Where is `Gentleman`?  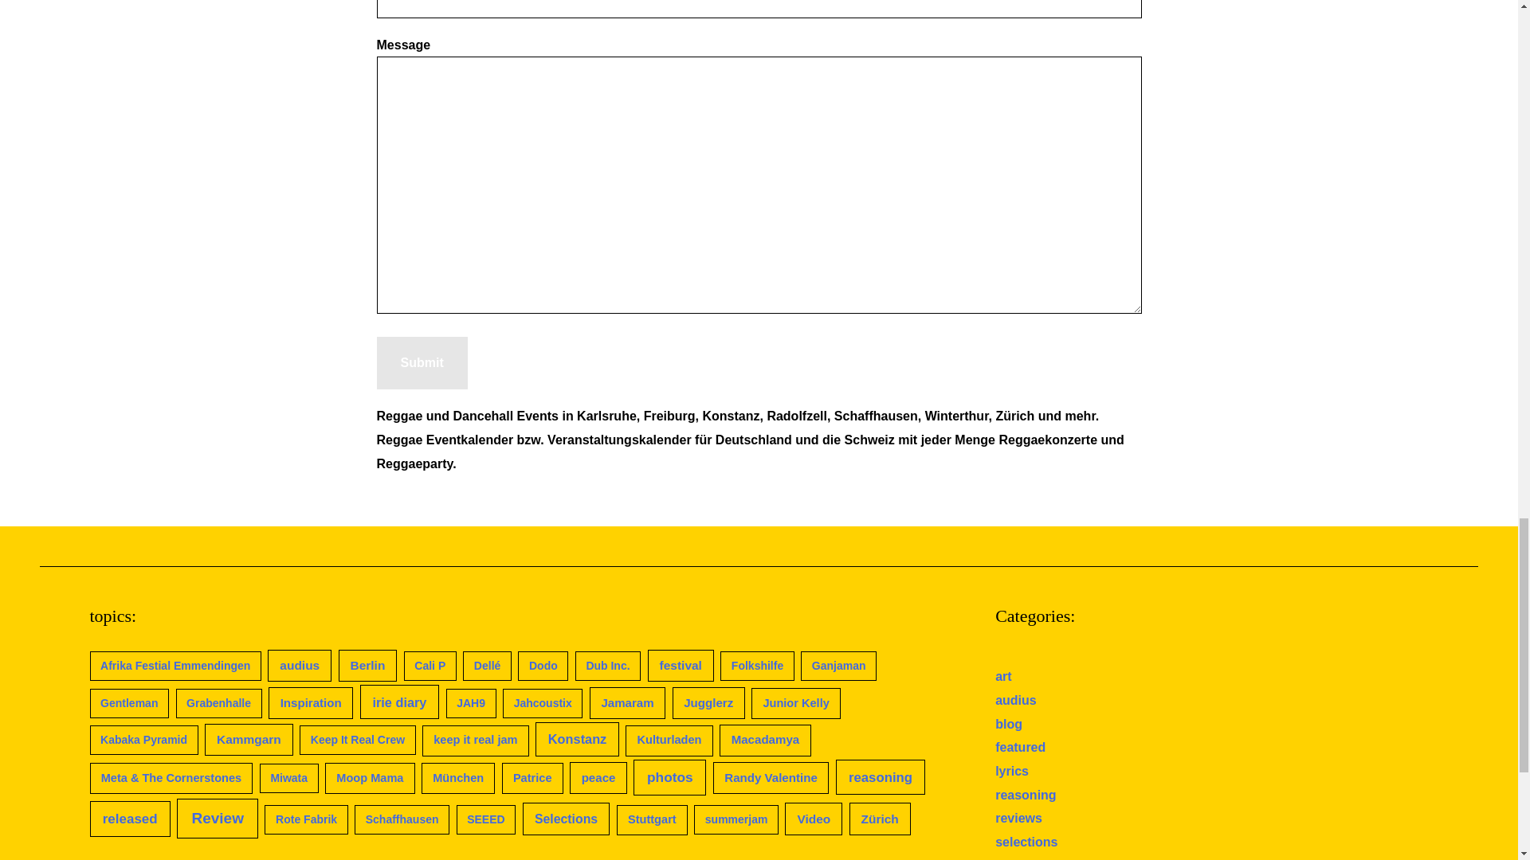 Gentleman is located at coordinates (128, 703).